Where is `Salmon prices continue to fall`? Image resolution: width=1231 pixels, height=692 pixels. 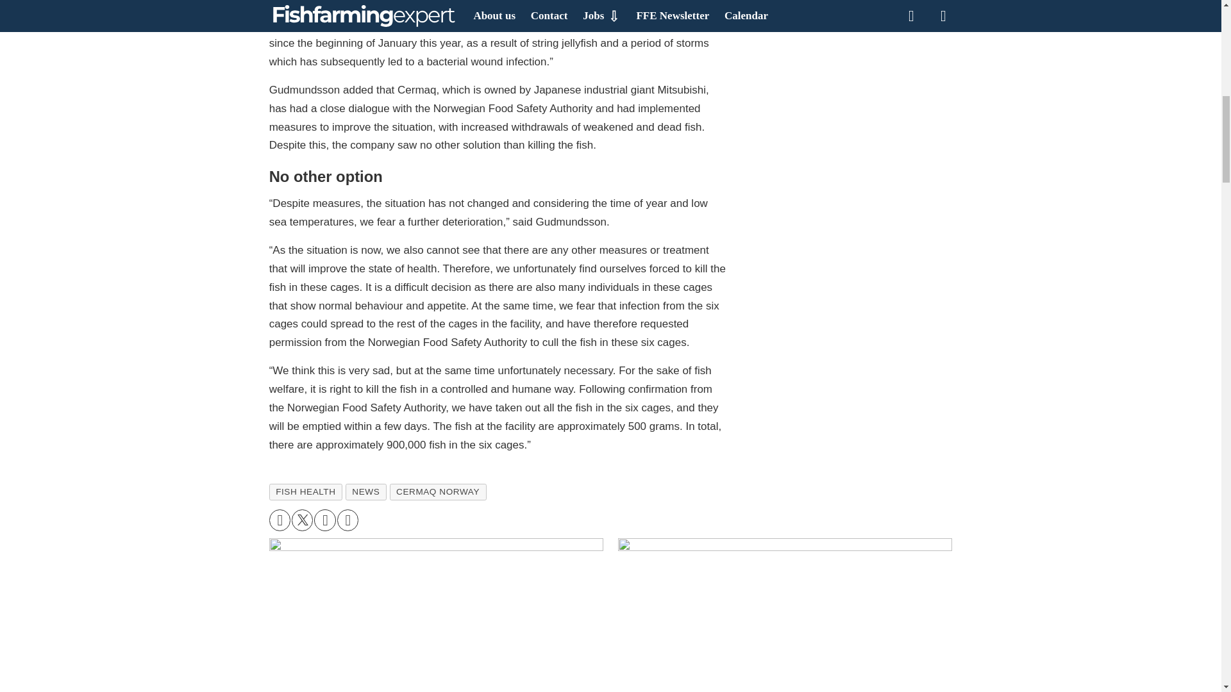
Salmon prices continue to fall is located at coordinates (785, 614).